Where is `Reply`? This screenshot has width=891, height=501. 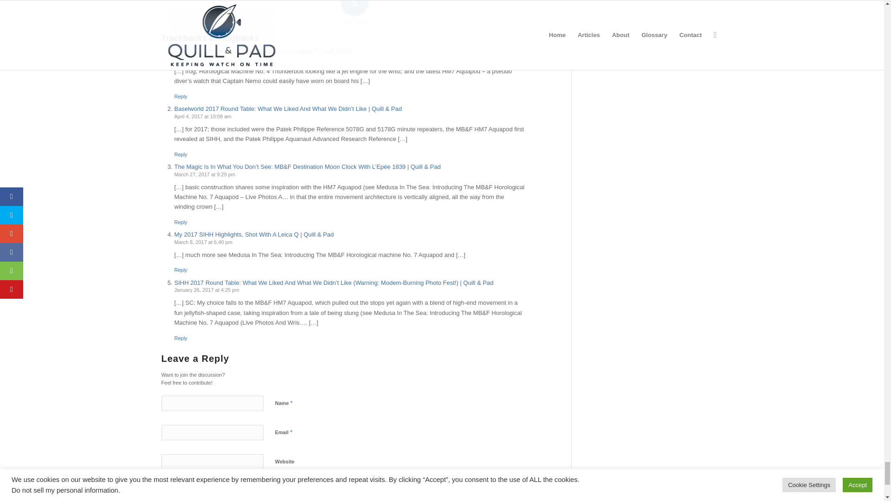
Reply is located at coordinates (181, 270).